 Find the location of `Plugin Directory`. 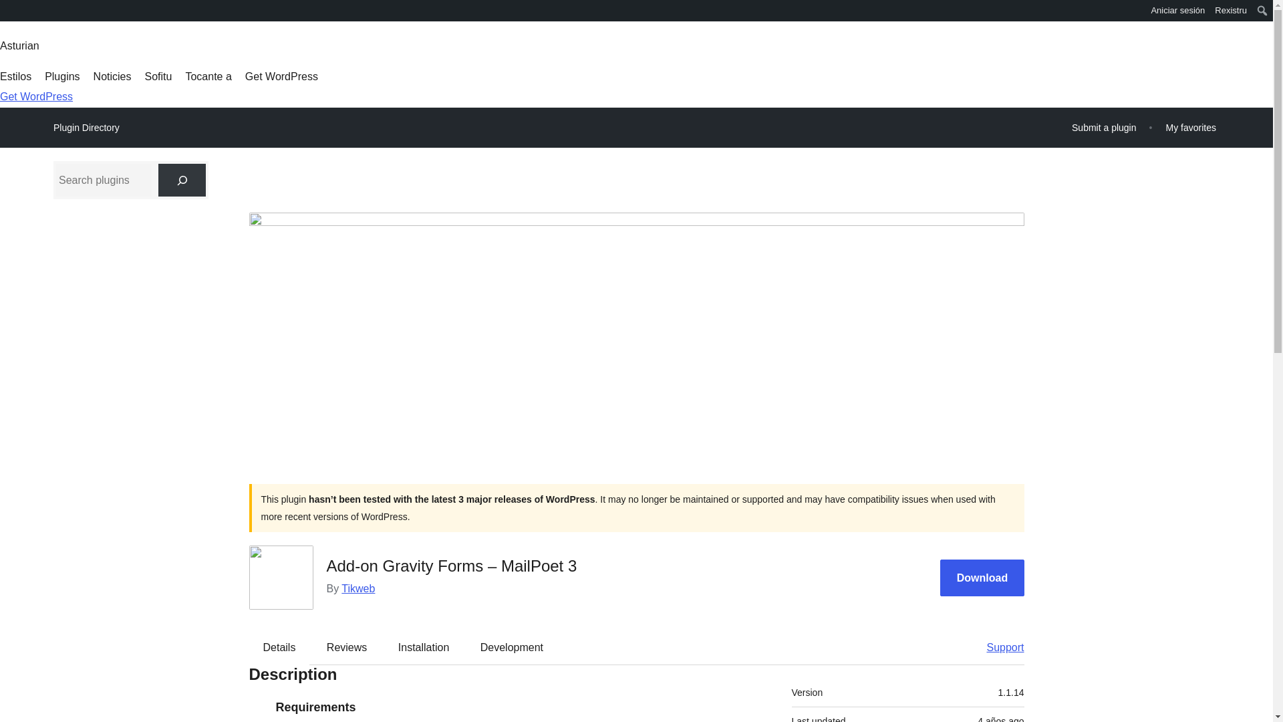

Plugin Directory is located at coordinates (86, 128).